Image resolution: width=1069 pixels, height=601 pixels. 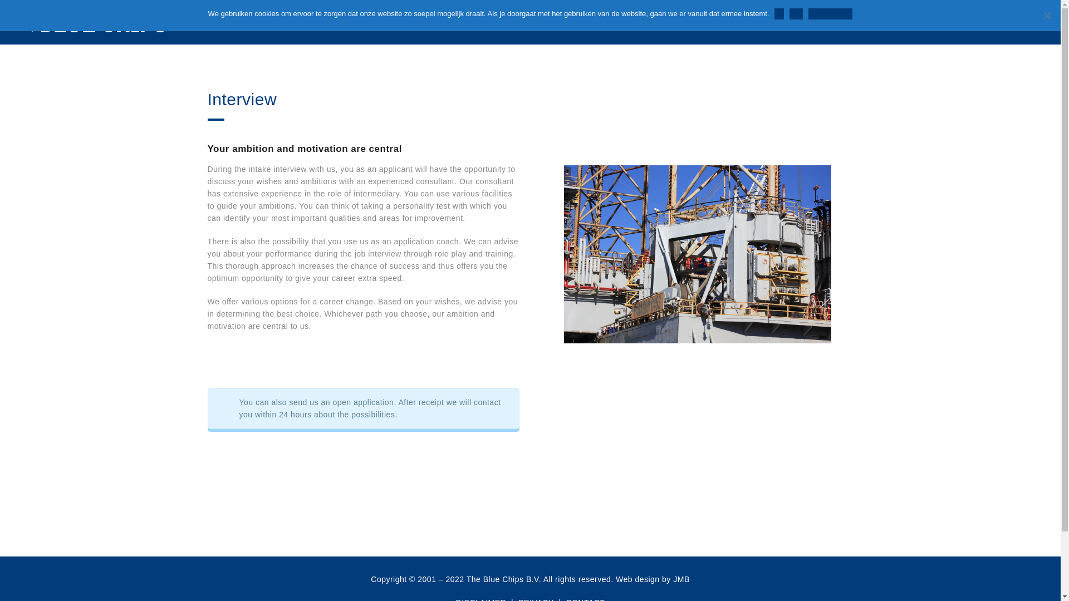 I want to click on WIJ ZIJN, so click(x=727, y=22).